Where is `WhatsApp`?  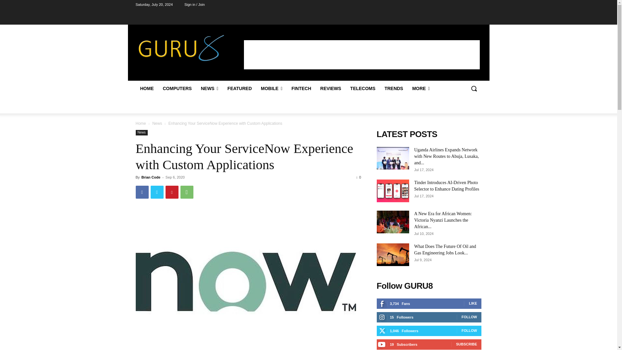 WhatsApp is located at coordinates (187, 192).